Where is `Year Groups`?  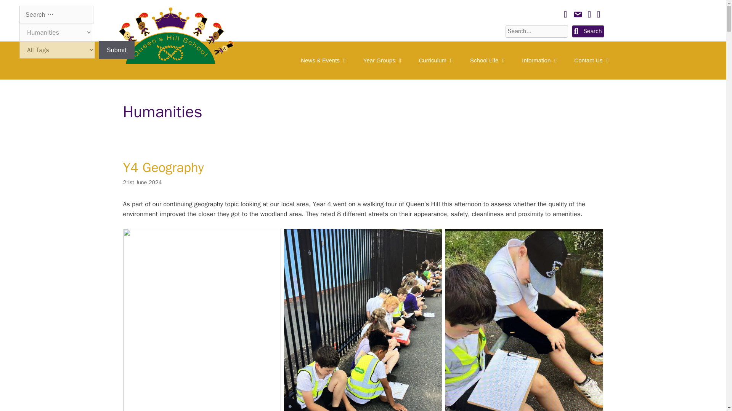 Year Groups is located at coordinates (384, 60).